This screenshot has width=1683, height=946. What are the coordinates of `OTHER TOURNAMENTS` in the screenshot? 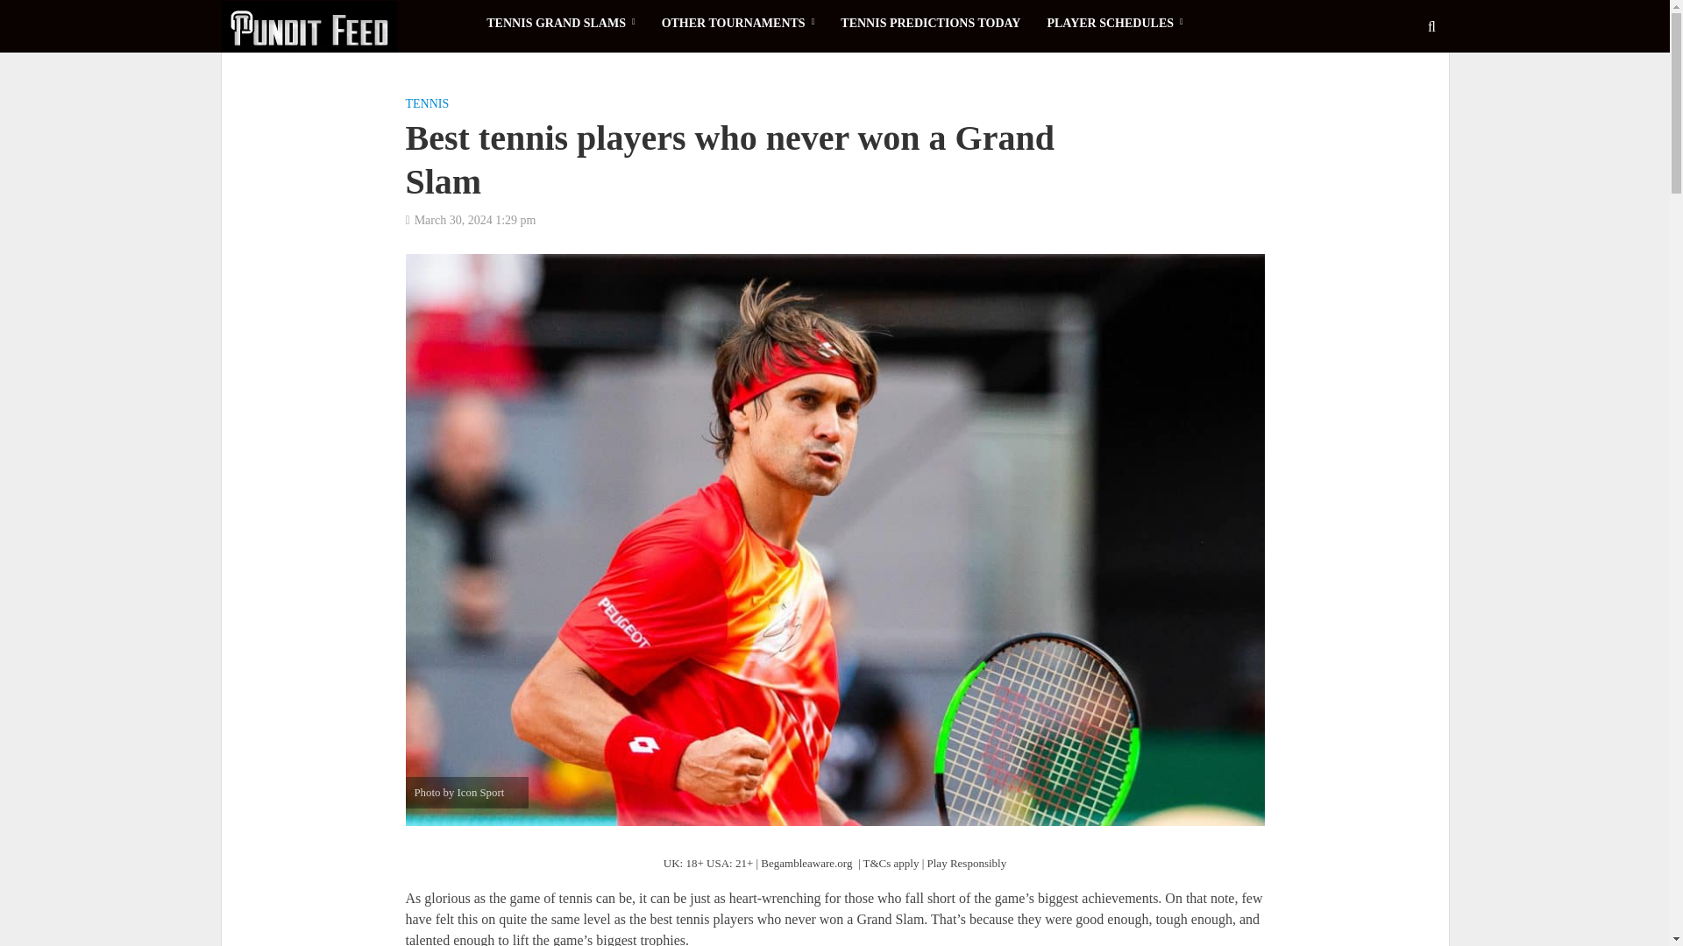 It's located at (738, 23).